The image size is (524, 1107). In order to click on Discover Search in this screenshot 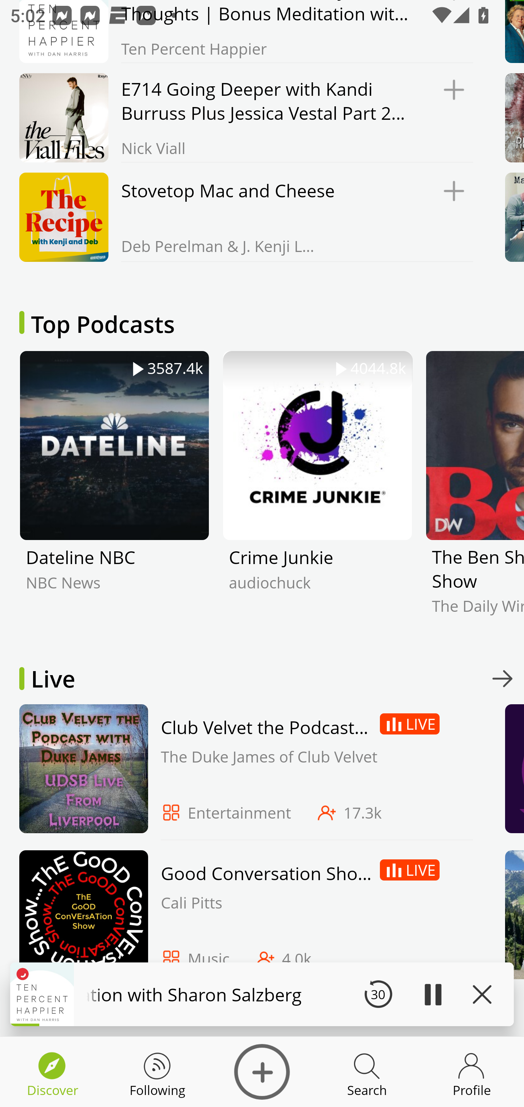, I will do `click(367, 1072)`.